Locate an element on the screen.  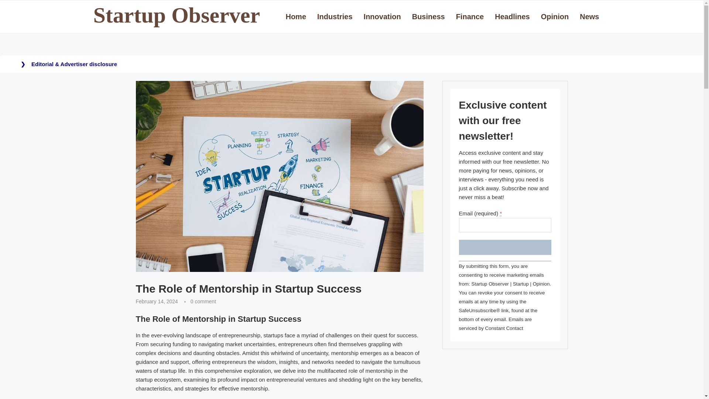
Startup Observer is located at coordinates (177, 16).